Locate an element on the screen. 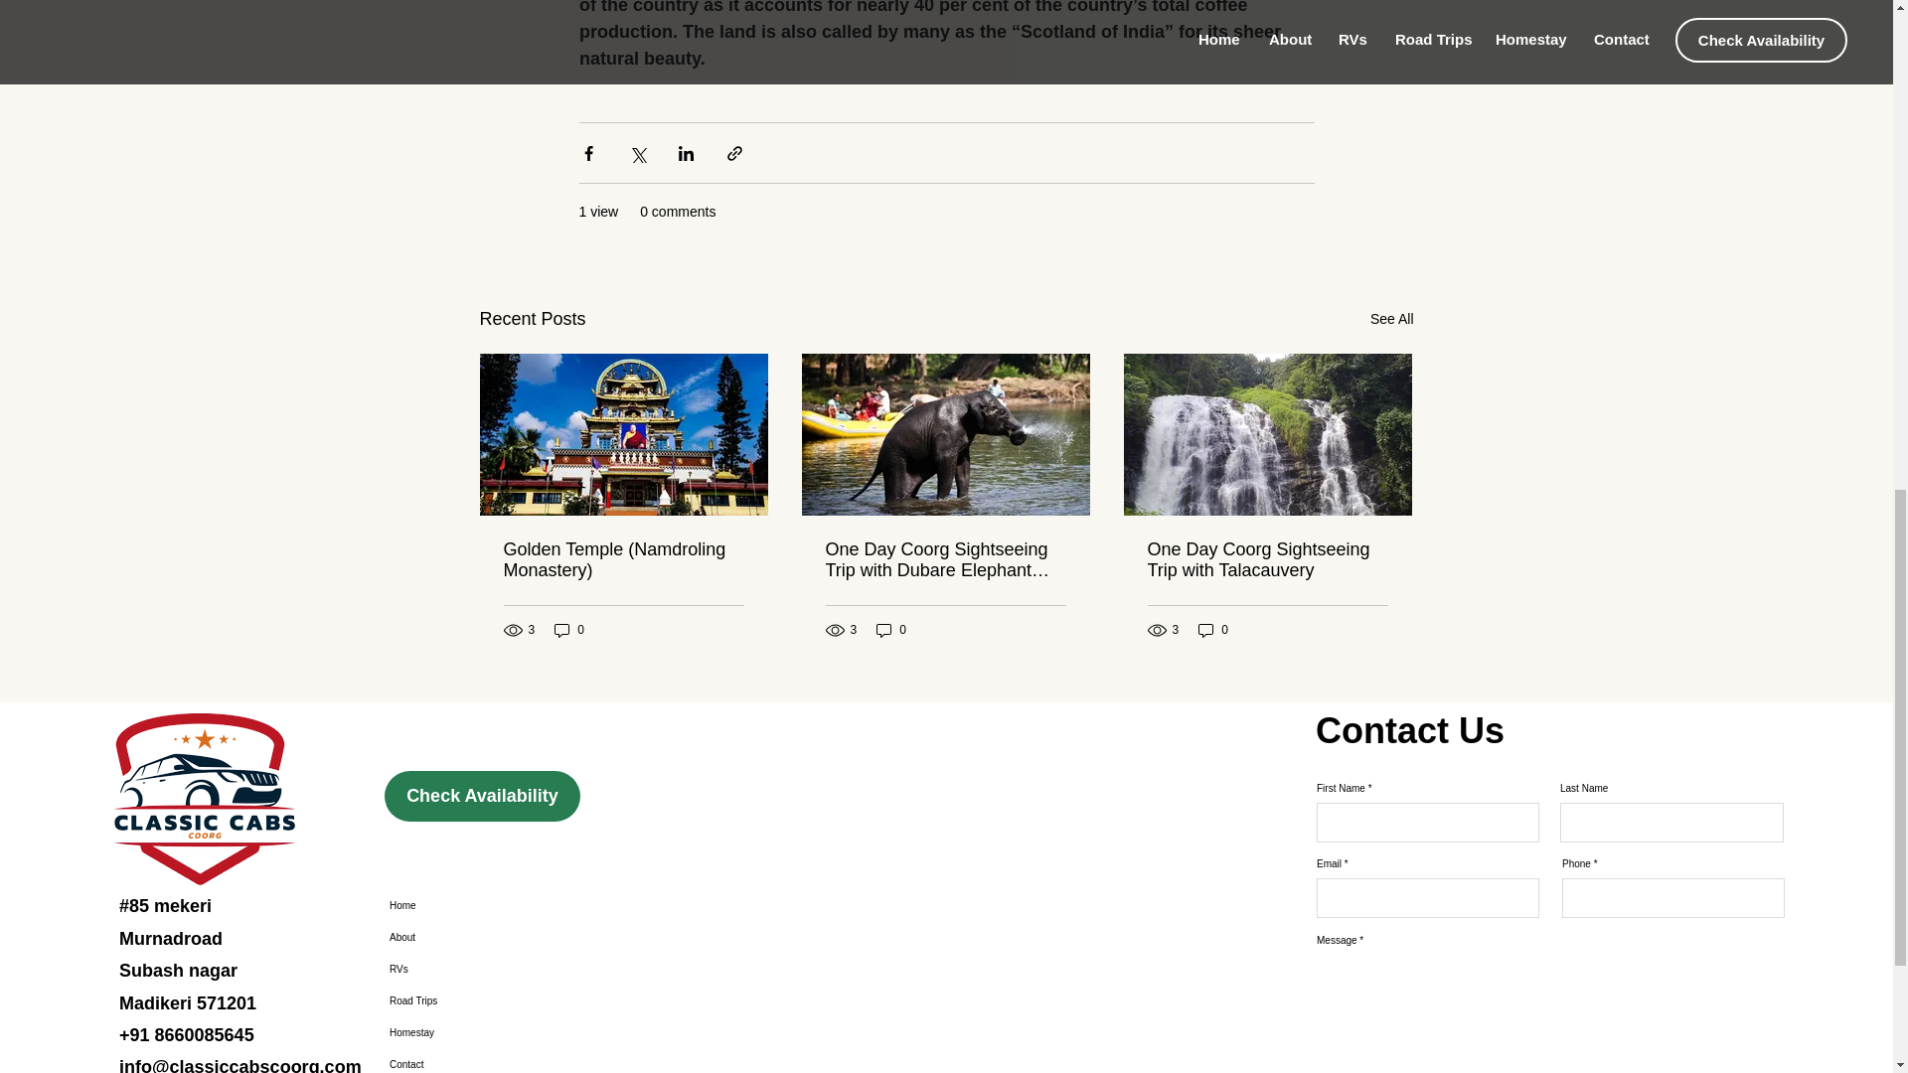 The height and width of the screenshot is (1073, 1908). One Day Coorg Sightseeing Trip with Dubare Elephant Camp is located at coordinates (944, 560).